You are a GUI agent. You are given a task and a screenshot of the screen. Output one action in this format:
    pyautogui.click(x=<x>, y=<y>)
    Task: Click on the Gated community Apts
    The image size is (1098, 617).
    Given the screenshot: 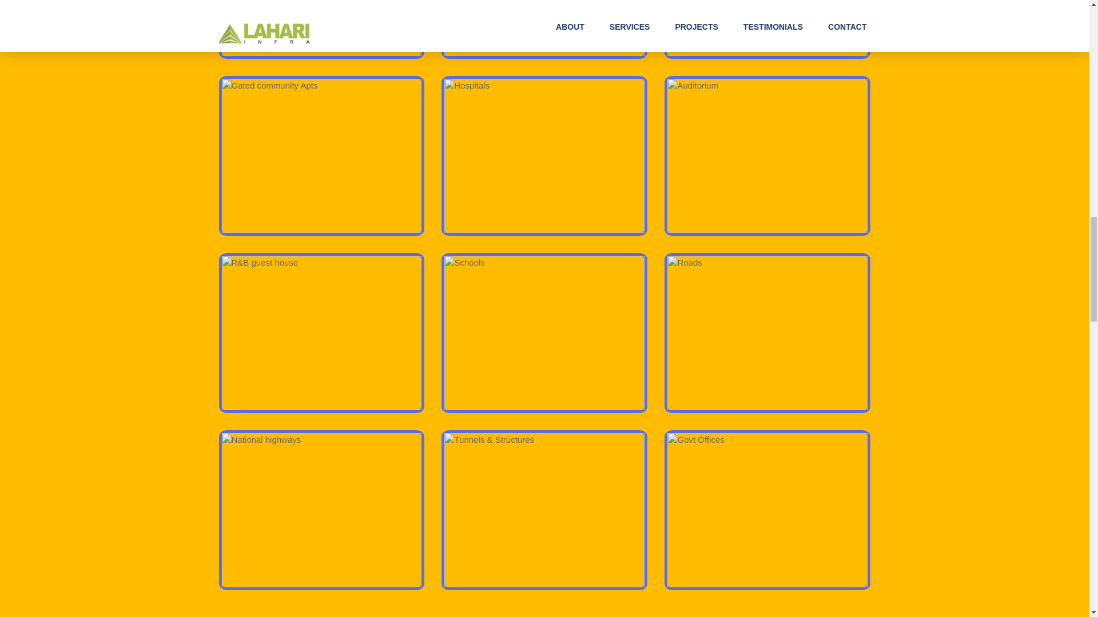 What is the action you would take?
    pyautogui.click(x=321, y=156)
    